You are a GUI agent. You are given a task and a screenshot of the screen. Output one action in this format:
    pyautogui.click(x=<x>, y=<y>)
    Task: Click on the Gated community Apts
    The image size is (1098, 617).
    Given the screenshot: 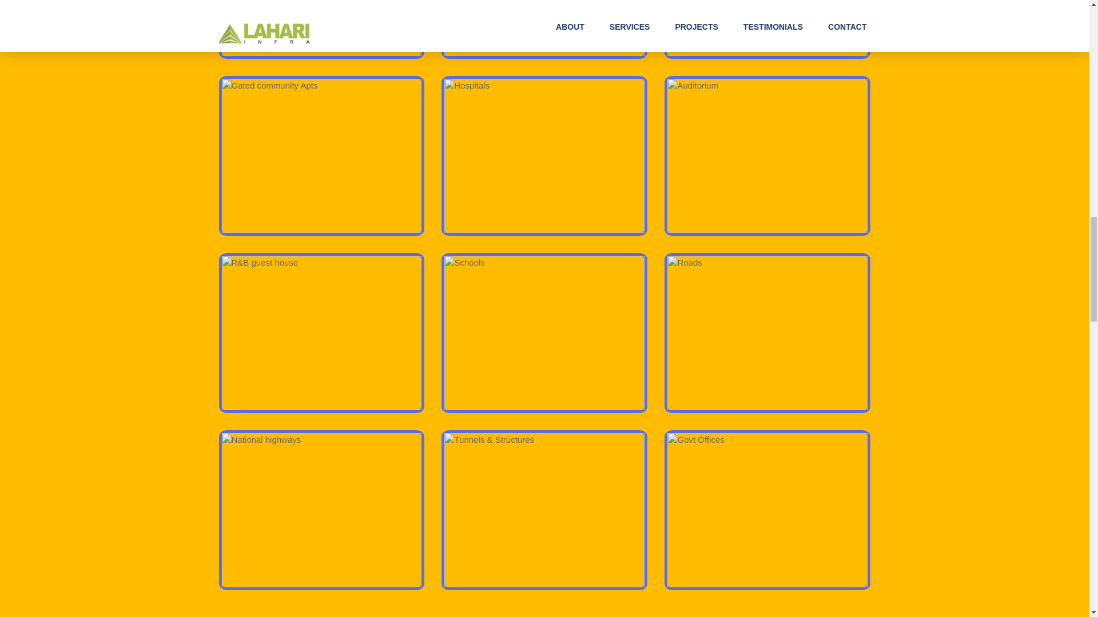 What is the action you would take?
    pyautogui.click(x=321, y=156)
    